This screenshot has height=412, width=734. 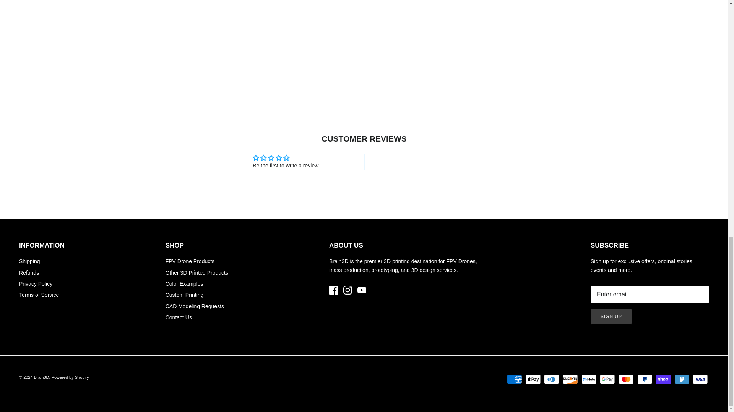 What do you see at coordinates (348, 290) in the screenshot?
I see `Instagram` at bounding box center [348, 290].